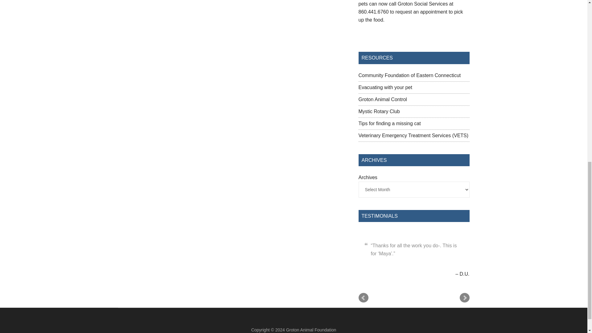  I want to click on A checklist for evacuating your home with your pets, so click(385, 87).